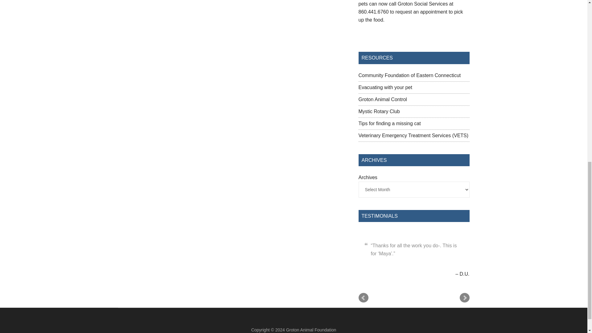  I want to click on A checklist for evacuating your home with your pets, so click(385, 87).